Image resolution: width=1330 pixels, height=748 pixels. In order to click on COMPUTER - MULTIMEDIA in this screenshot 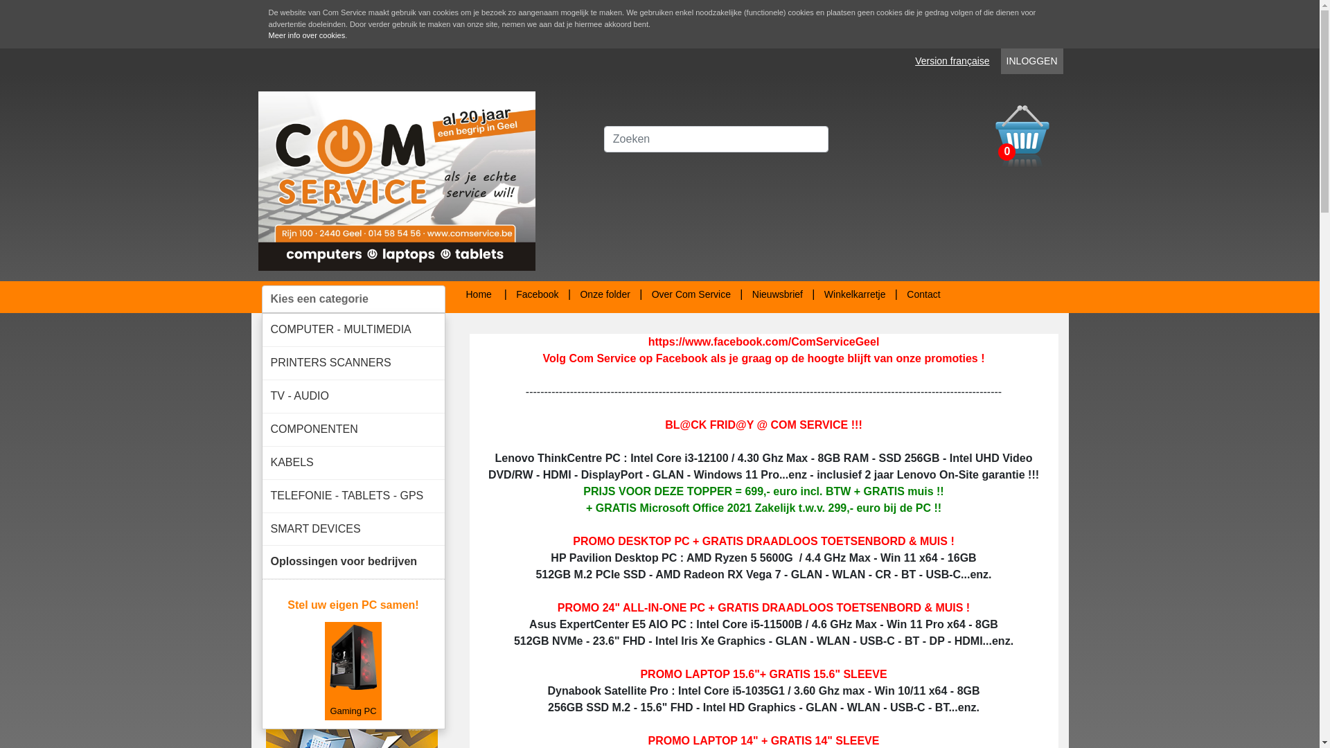, I will do `click(353, 330)`.